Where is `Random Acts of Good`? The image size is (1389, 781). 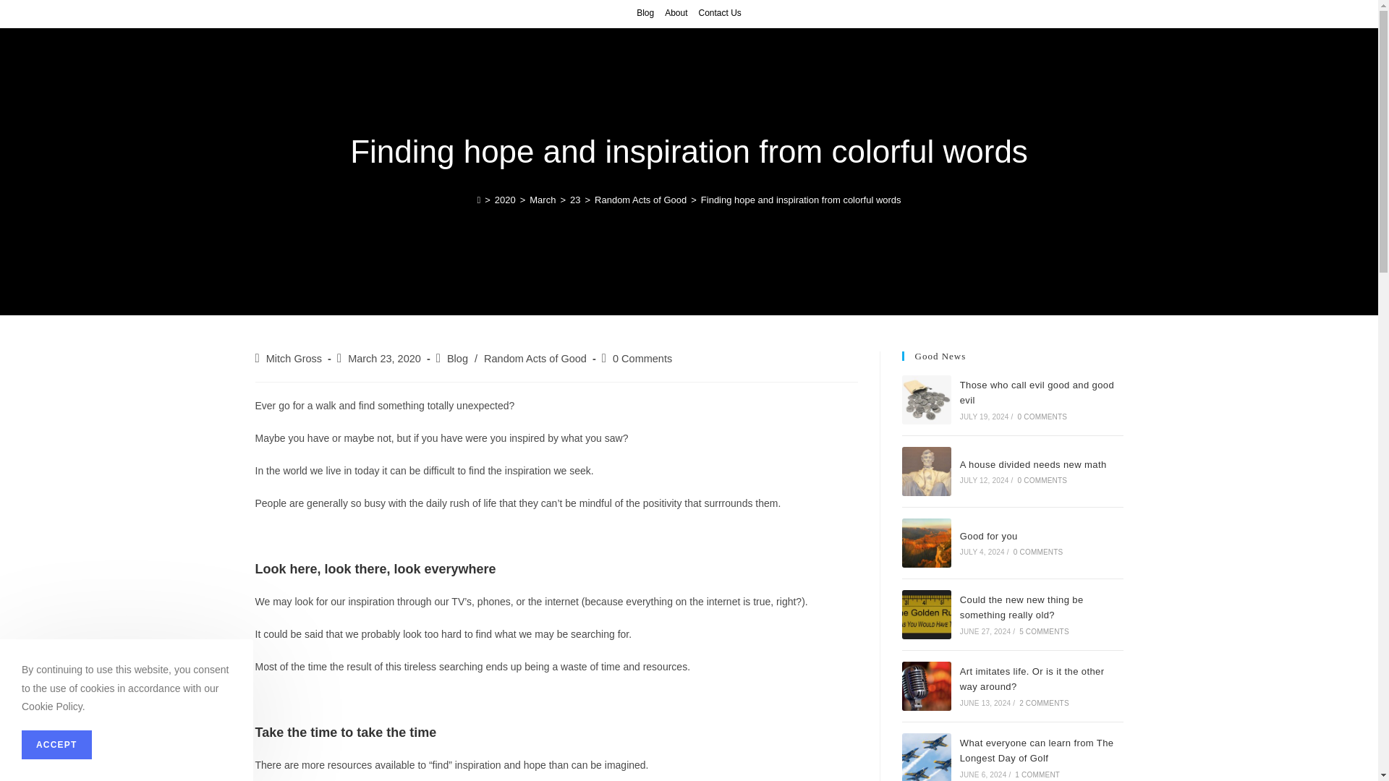
Random Acts of Good is located at coordinates (535, 359).